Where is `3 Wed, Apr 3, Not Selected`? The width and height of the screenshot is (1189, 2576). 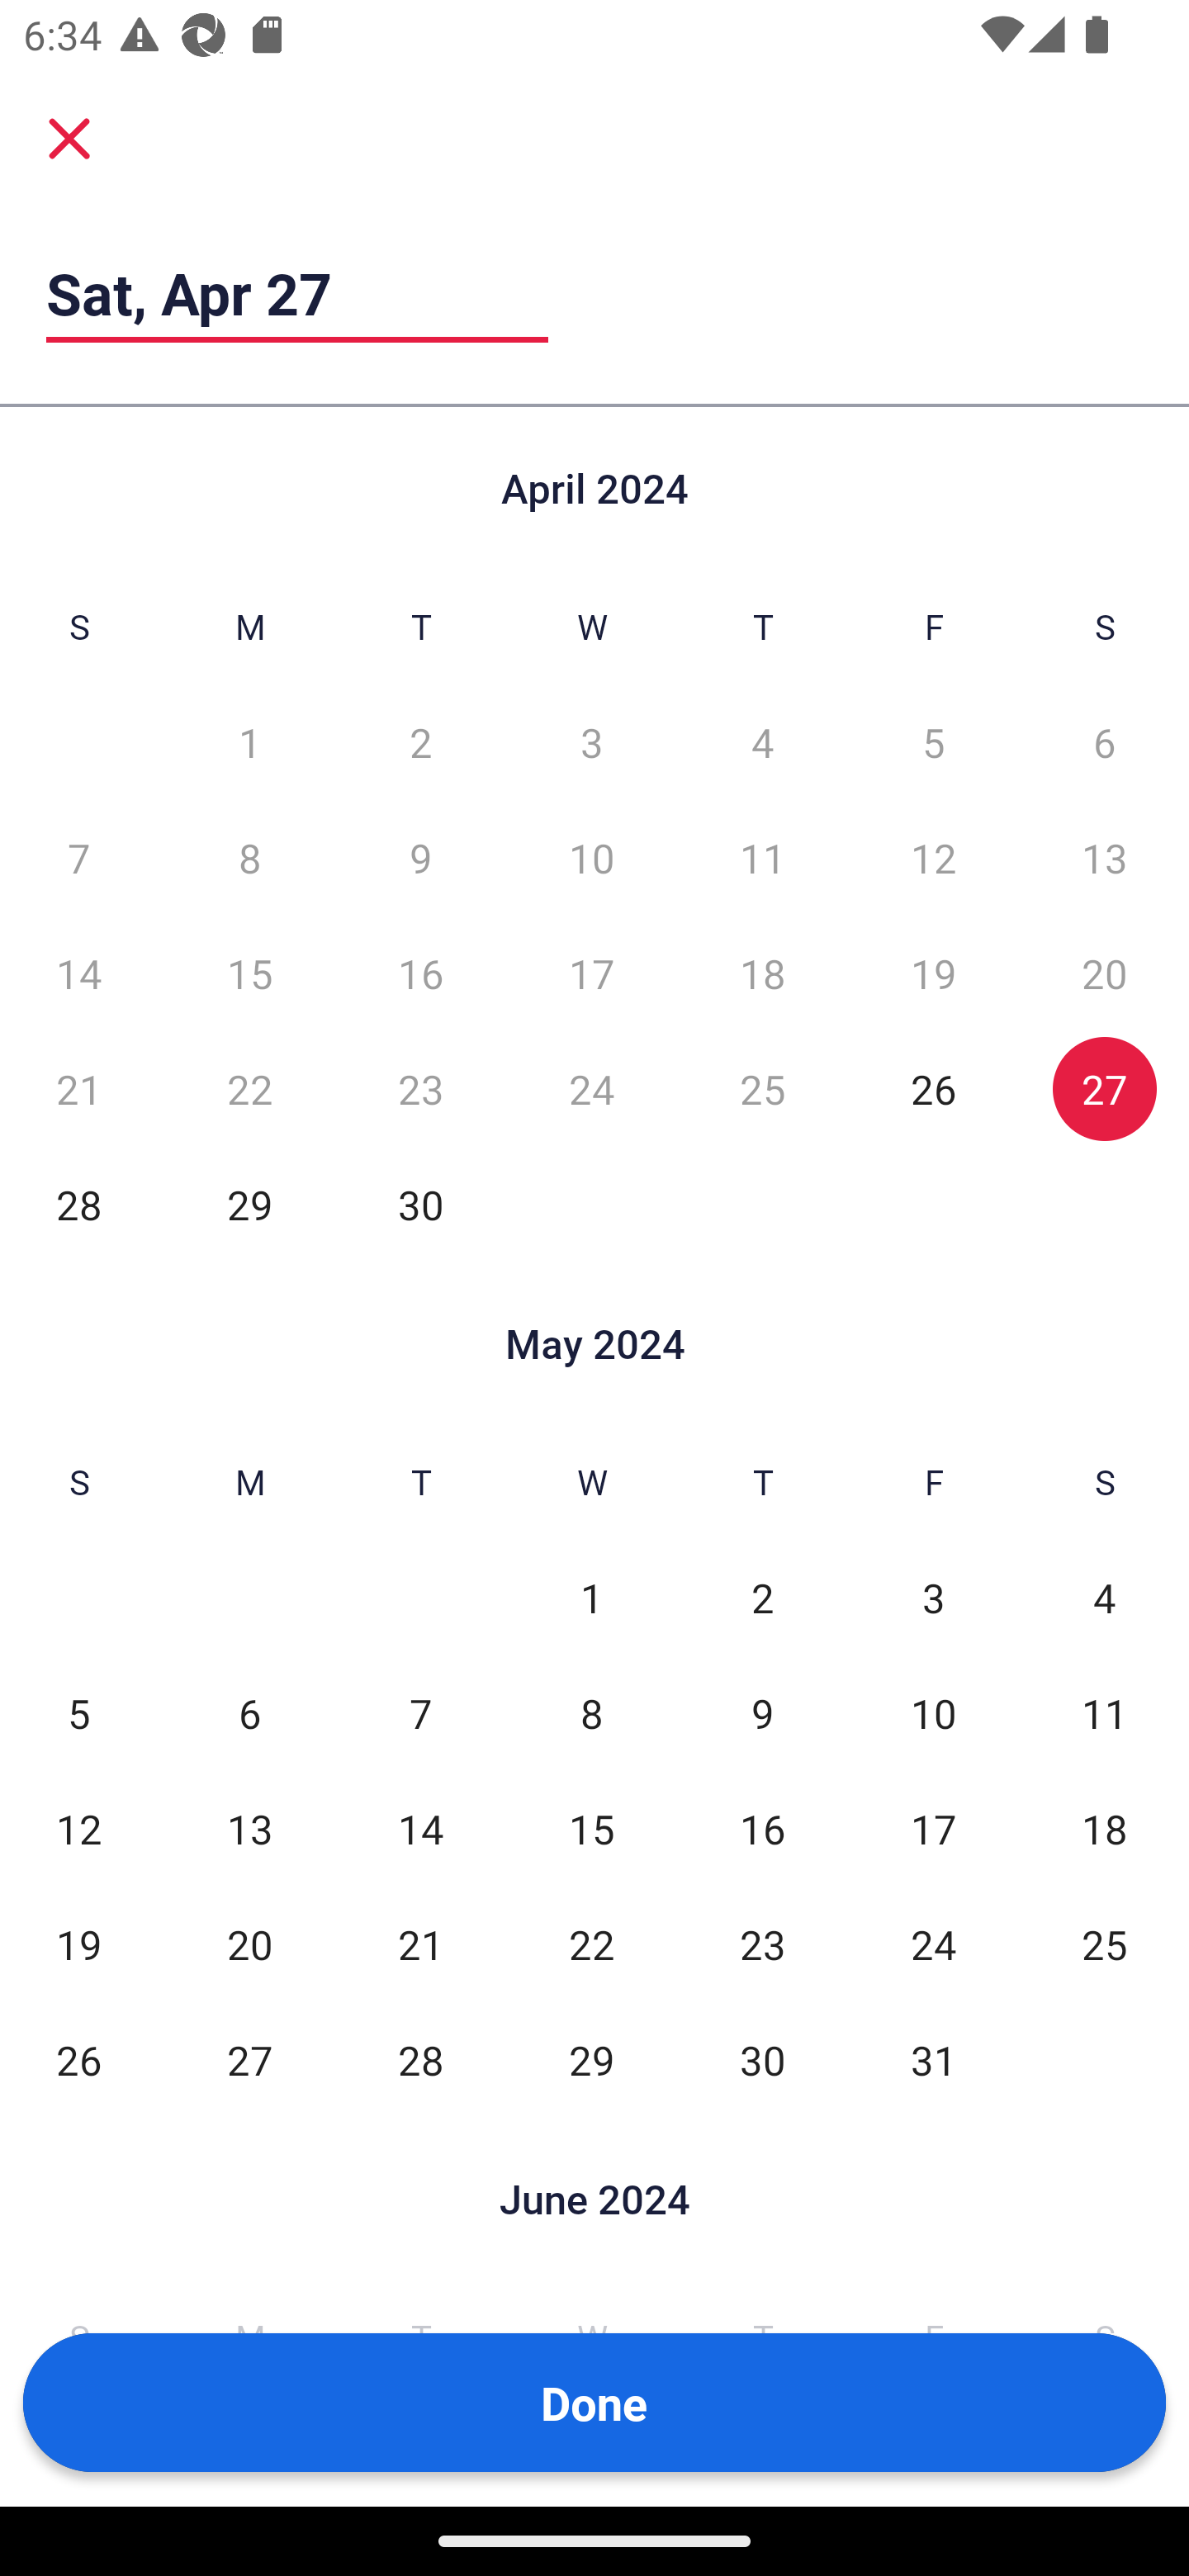
3 Wed, Apr 3, Not Selected is located at coordinates (591, 743).